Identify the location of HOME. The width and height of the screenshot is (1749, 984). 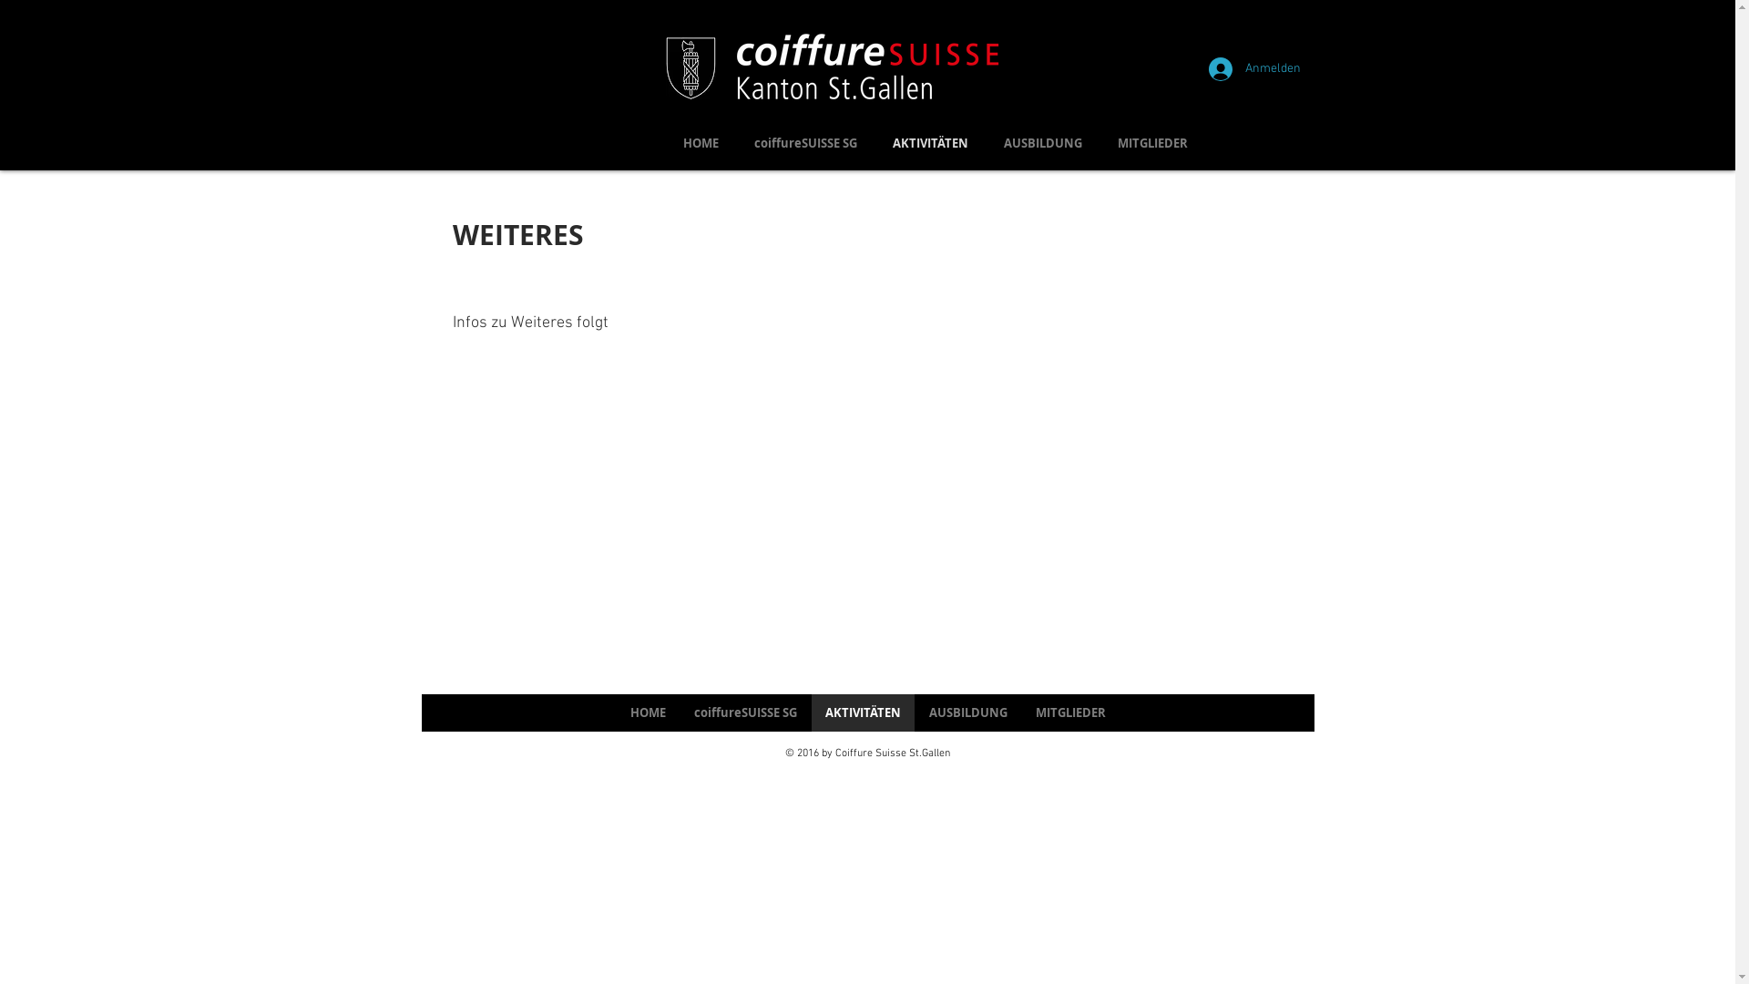
(701, 144).